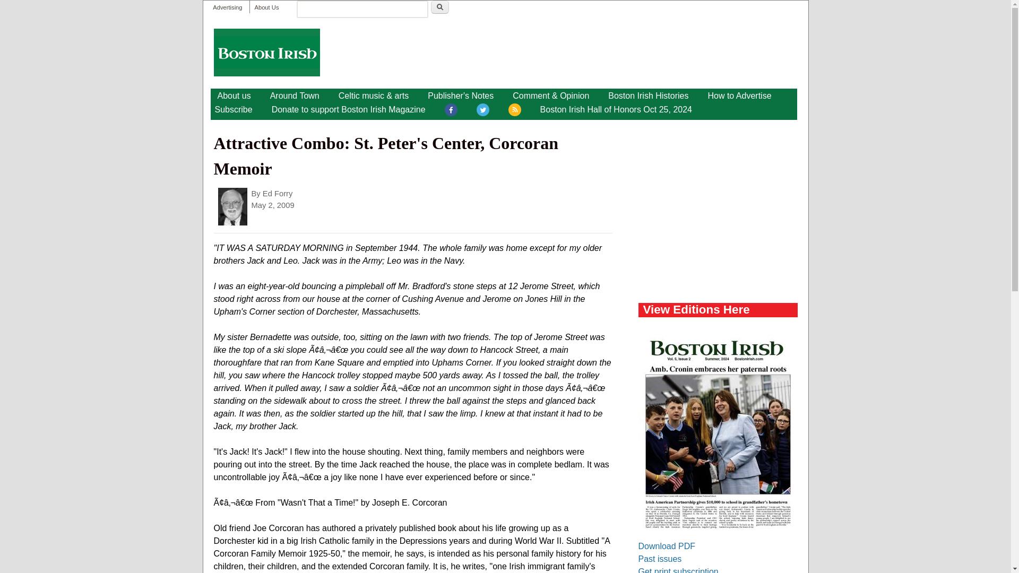 The width and height of the screenshot is (1019, 573). What do you see at coordinates (295, 95) in the screenshot?
I see `By BI Magazine staff` at bounding box center [295, 95].